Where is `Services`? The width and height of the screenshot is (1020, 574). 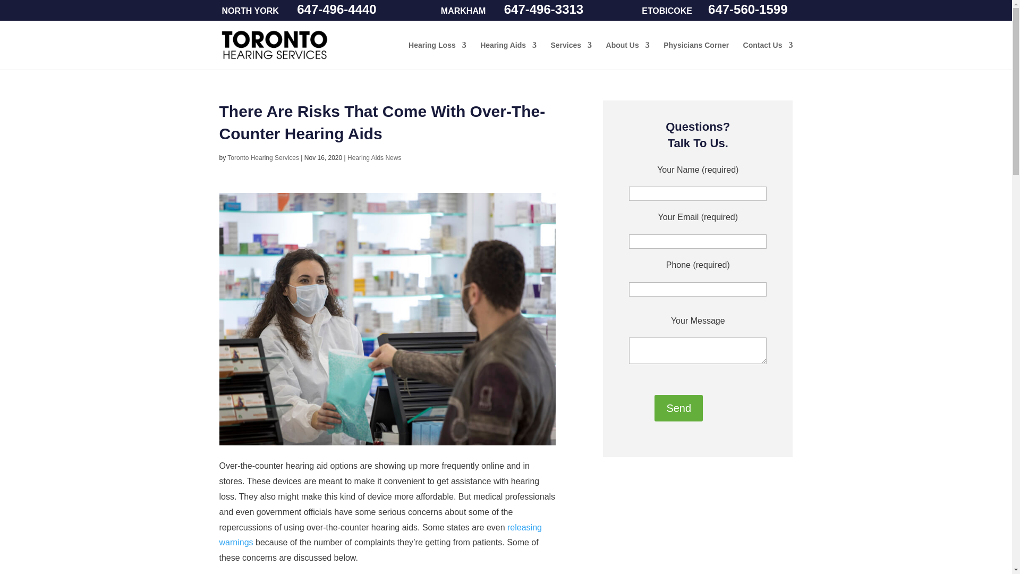 Services is located at coordinates (571, 55).